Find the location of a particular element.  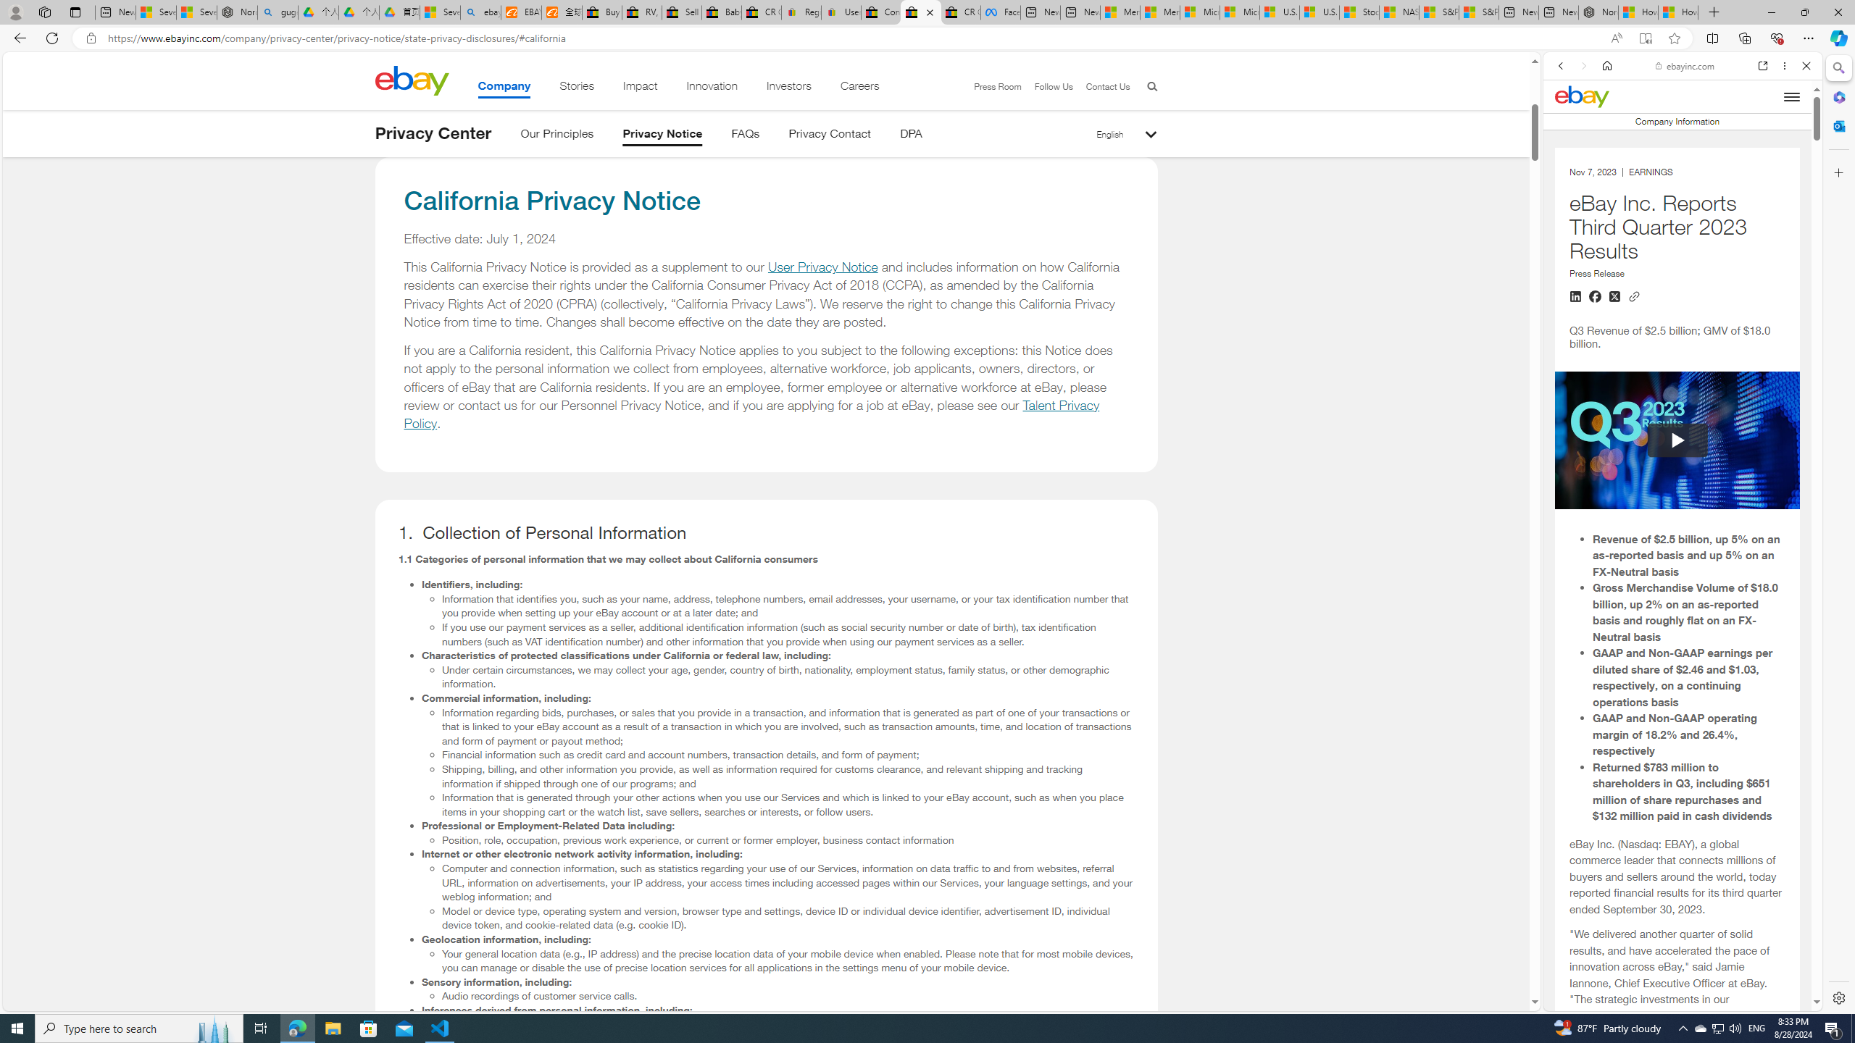

Customize is located at coordinates (1838, 172).